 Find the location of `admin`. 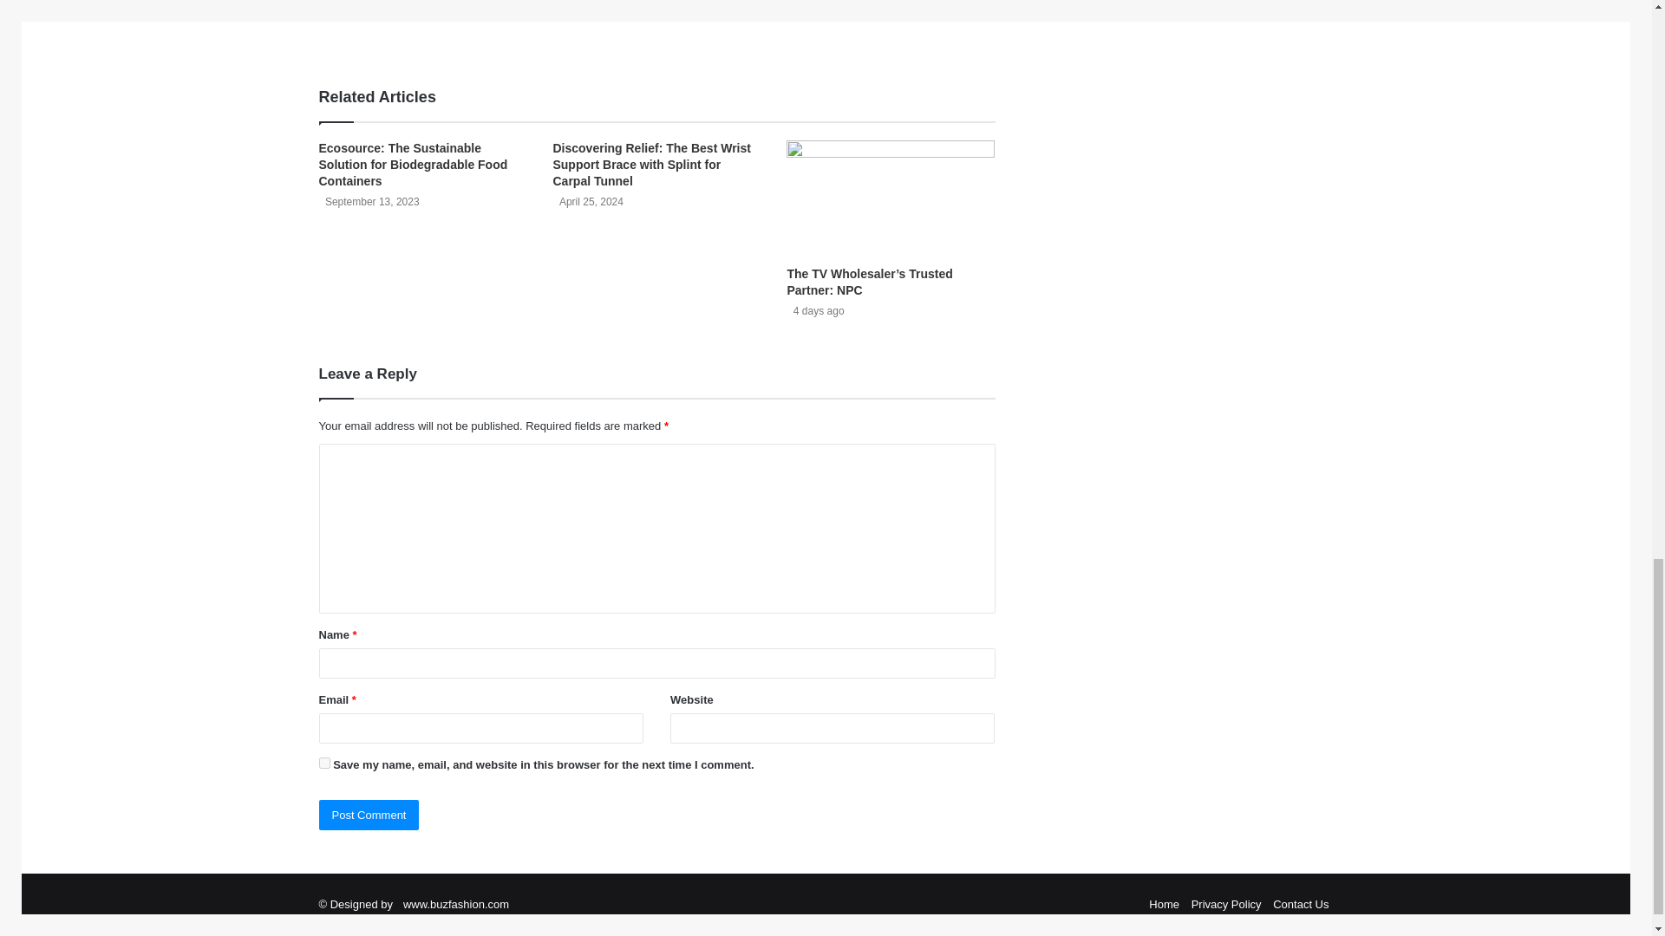

admin is located at coordinates (448, 5).